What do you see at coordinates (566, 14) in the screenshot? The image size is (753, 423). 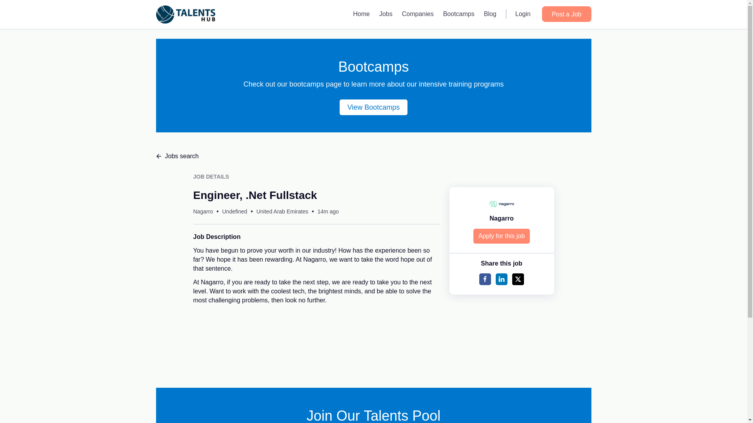 I see `Post a Job` at bounding box center [566, 14].